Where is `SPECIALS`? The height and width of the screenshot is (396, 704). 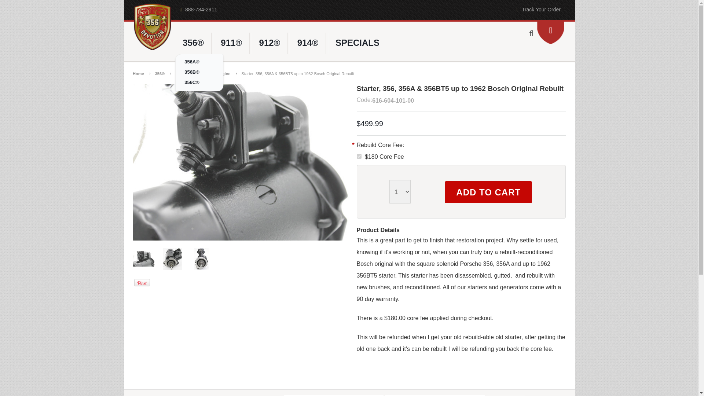 SPECIALS is located at coordinates (357, 43).